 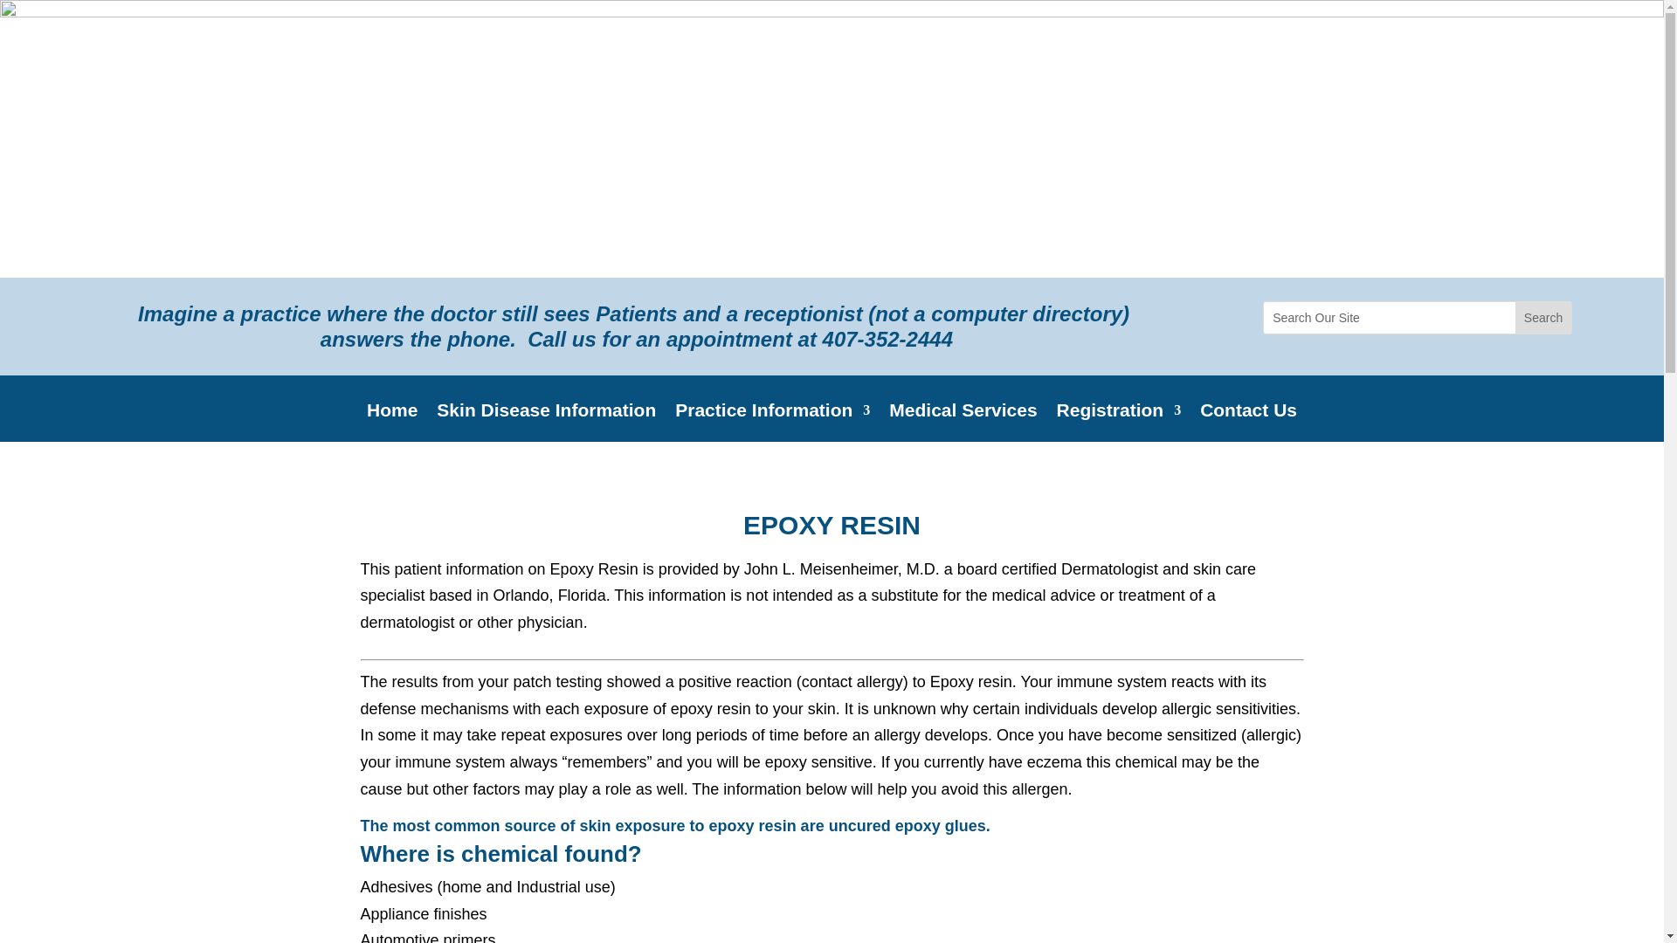 I want to click on Contact Us, so click(x=1248, y=423).